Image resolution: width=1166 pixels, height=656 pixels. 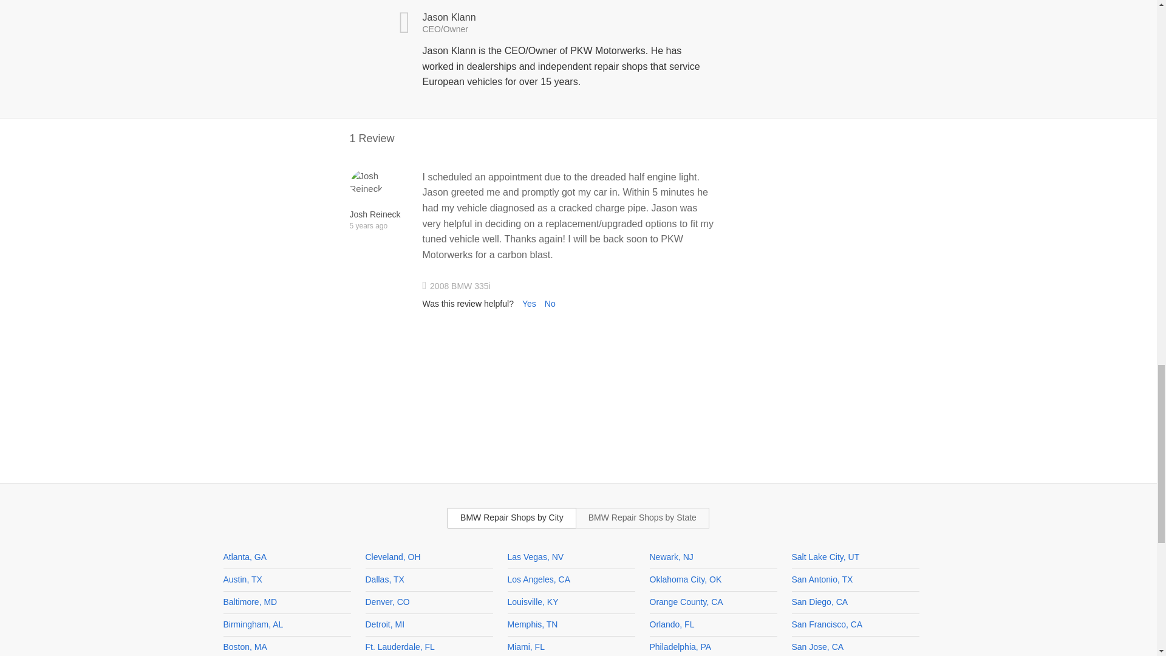 What do you see at coordinates (550, 304) in the screenshot?
I see `No` at bounding box center [550, 304].